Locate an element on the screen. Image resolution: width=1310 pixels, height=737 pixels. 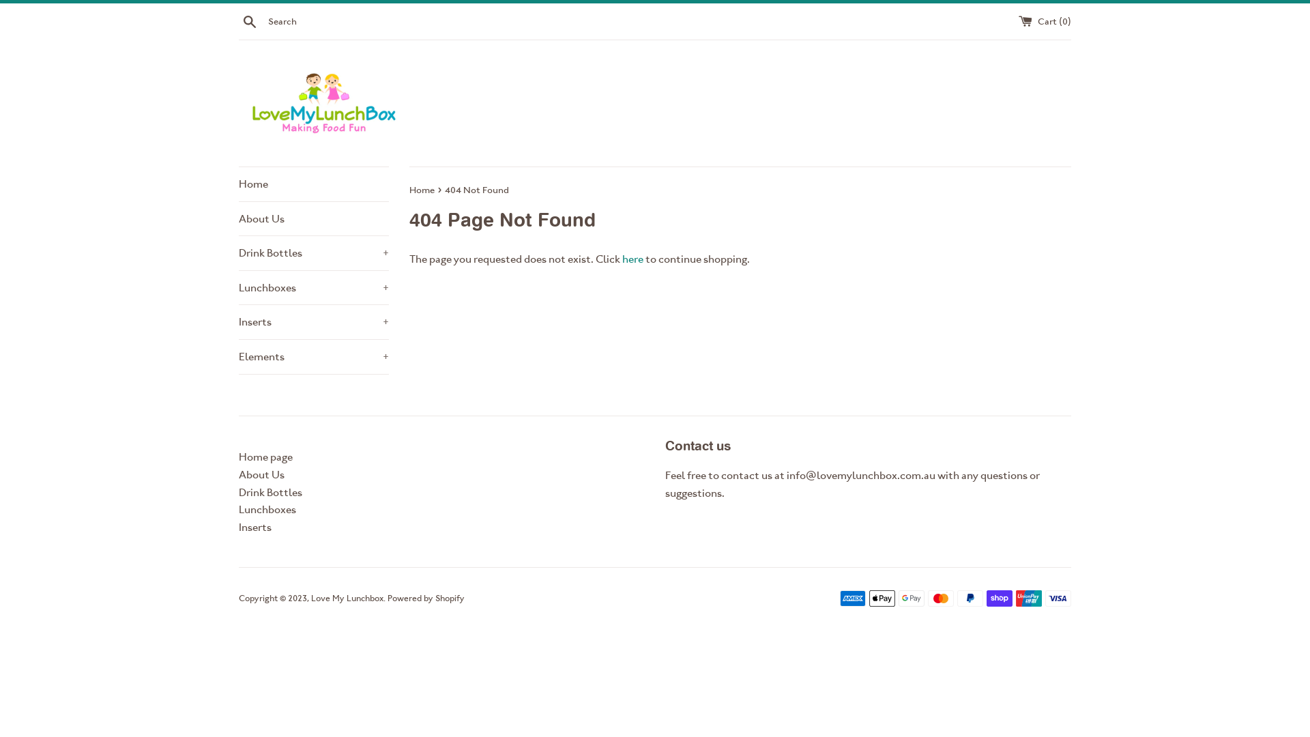
Home is located at coordinates (314, 184).